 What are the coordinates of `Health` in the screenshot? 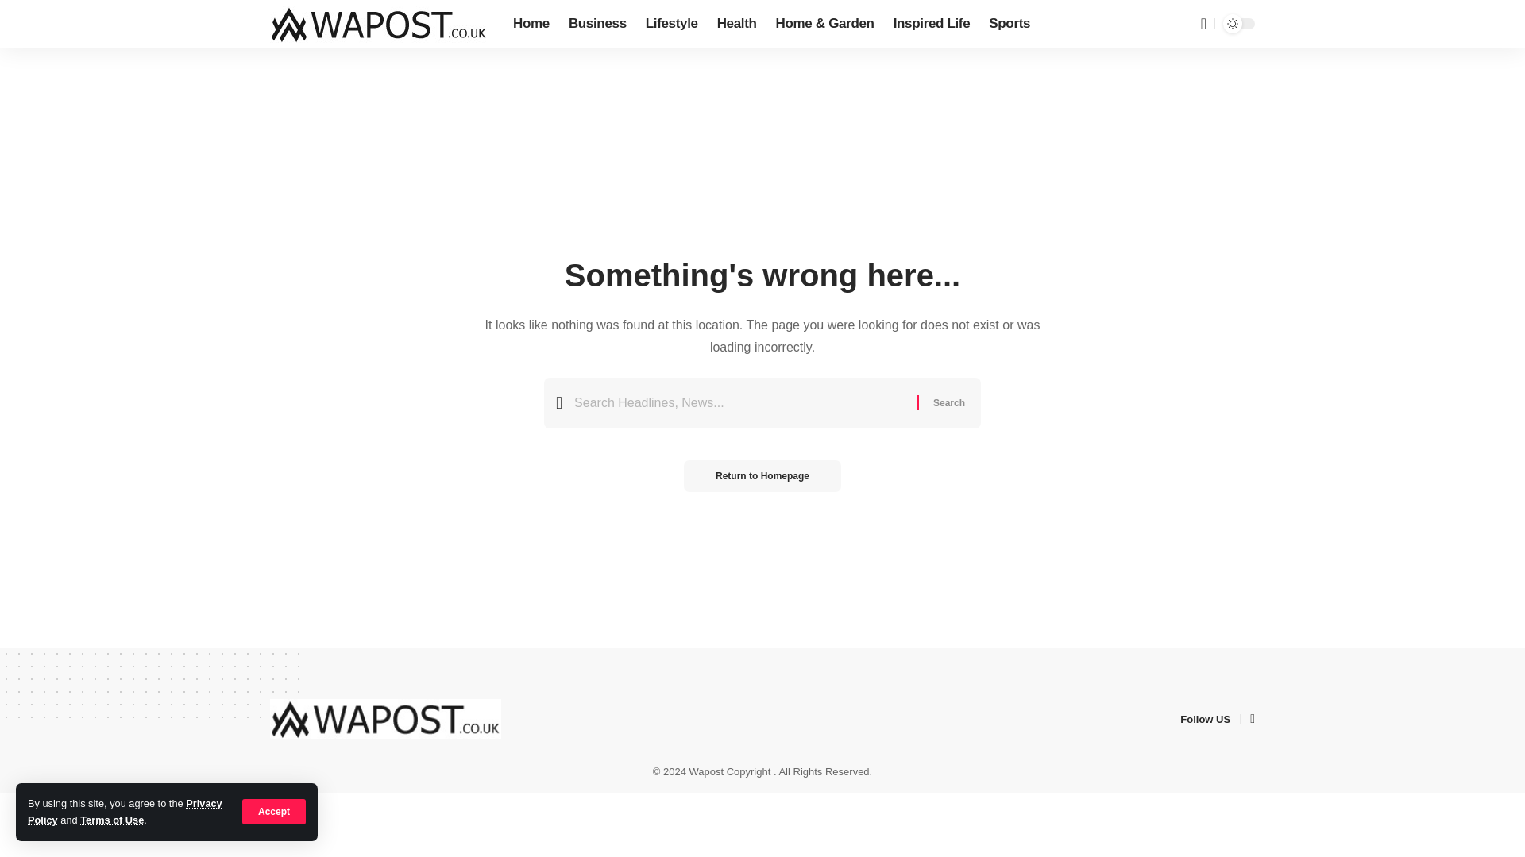 It's located at (737, 24).